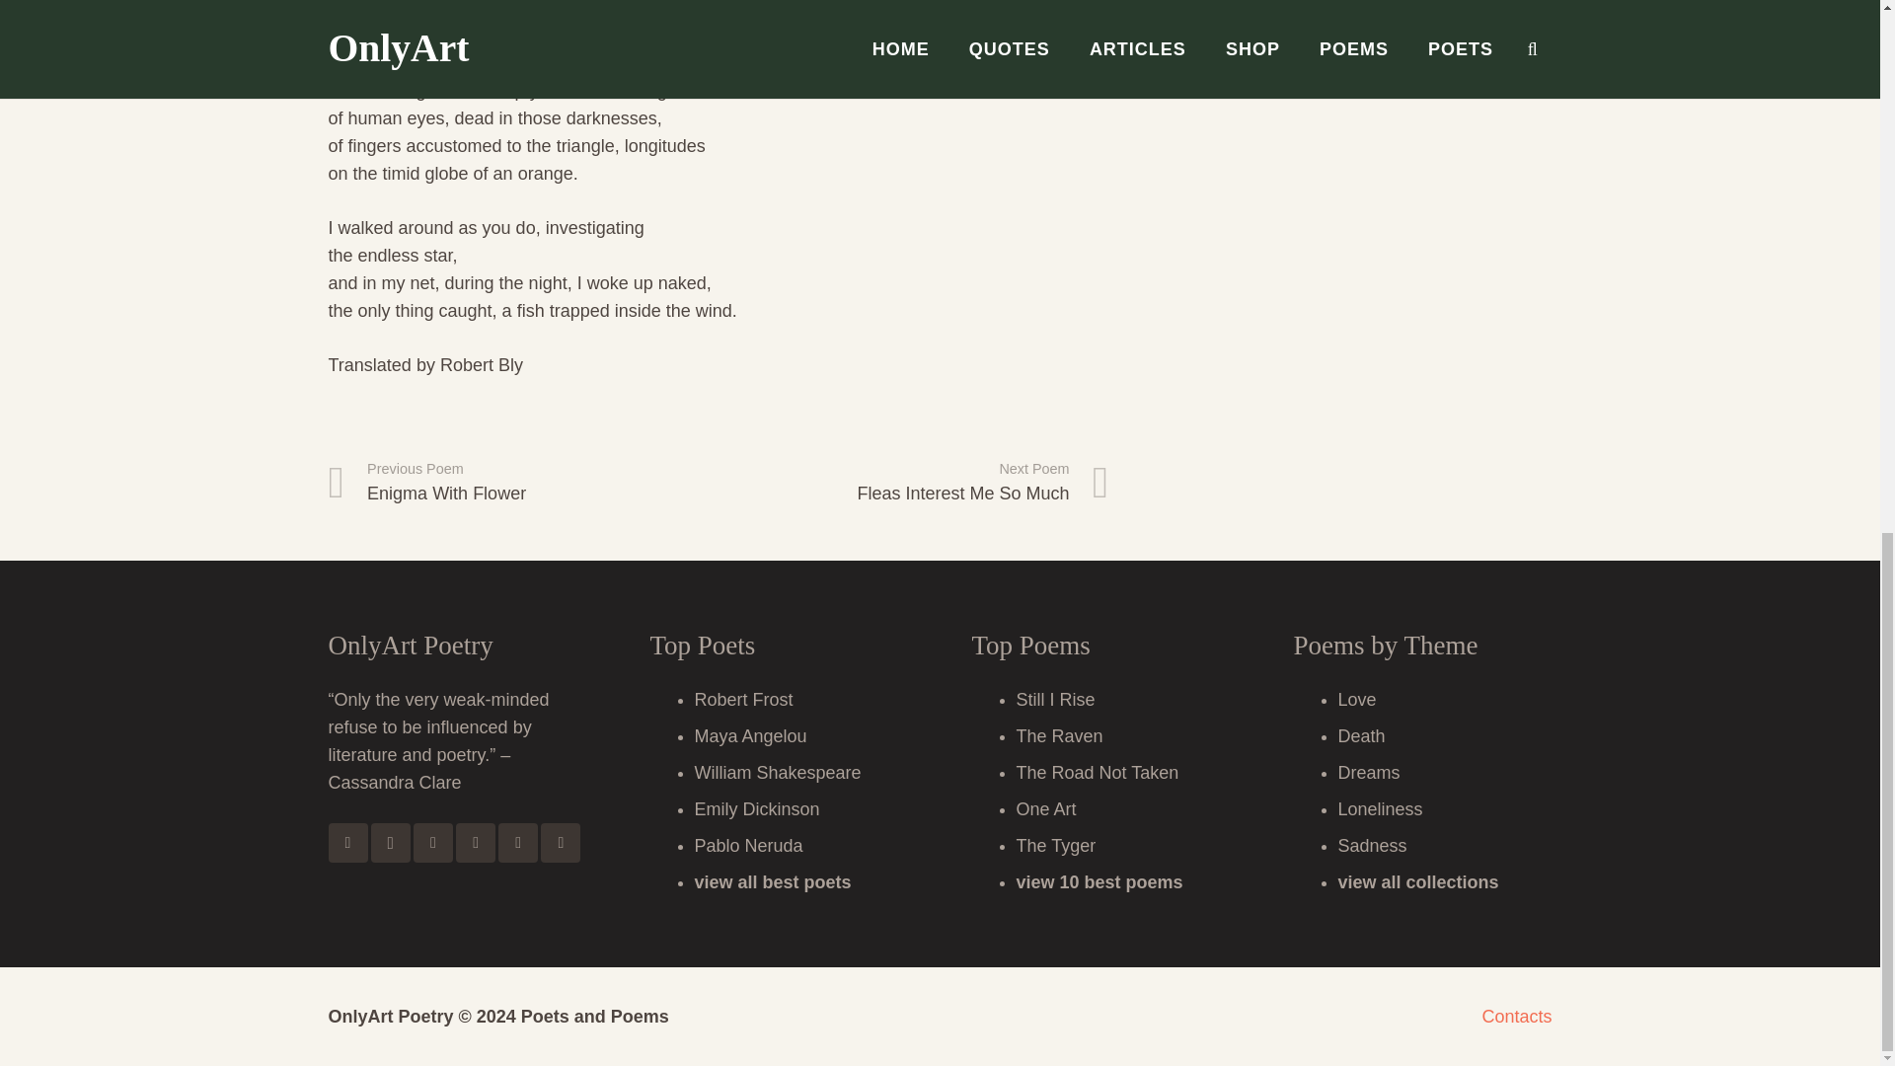  What do you see at coordinates (913, 484) in the screenshot?
I see `Fleas Interest Me So Much` at bounding box center [913, 484].